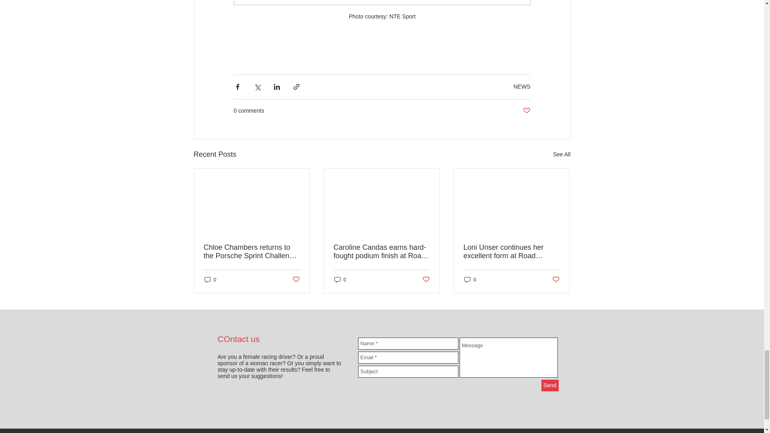 The width and height of the screenshot is (770, 433). I want to click on NEWS, so click(522, 87).